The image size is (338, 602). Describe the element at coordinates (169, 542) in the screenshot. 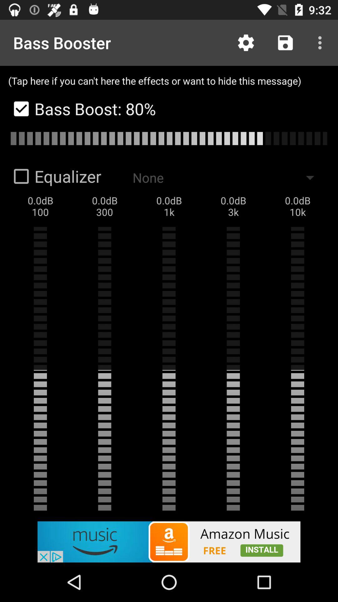

I see `open advertisement` at that location.